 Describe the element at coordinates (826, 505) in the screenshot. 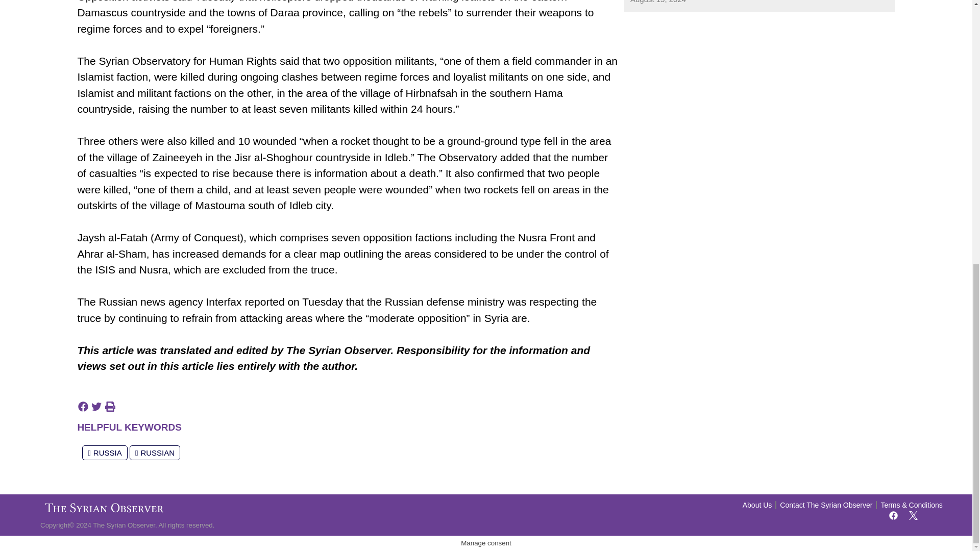

I see `Contact The Syrian Observer` at that location.